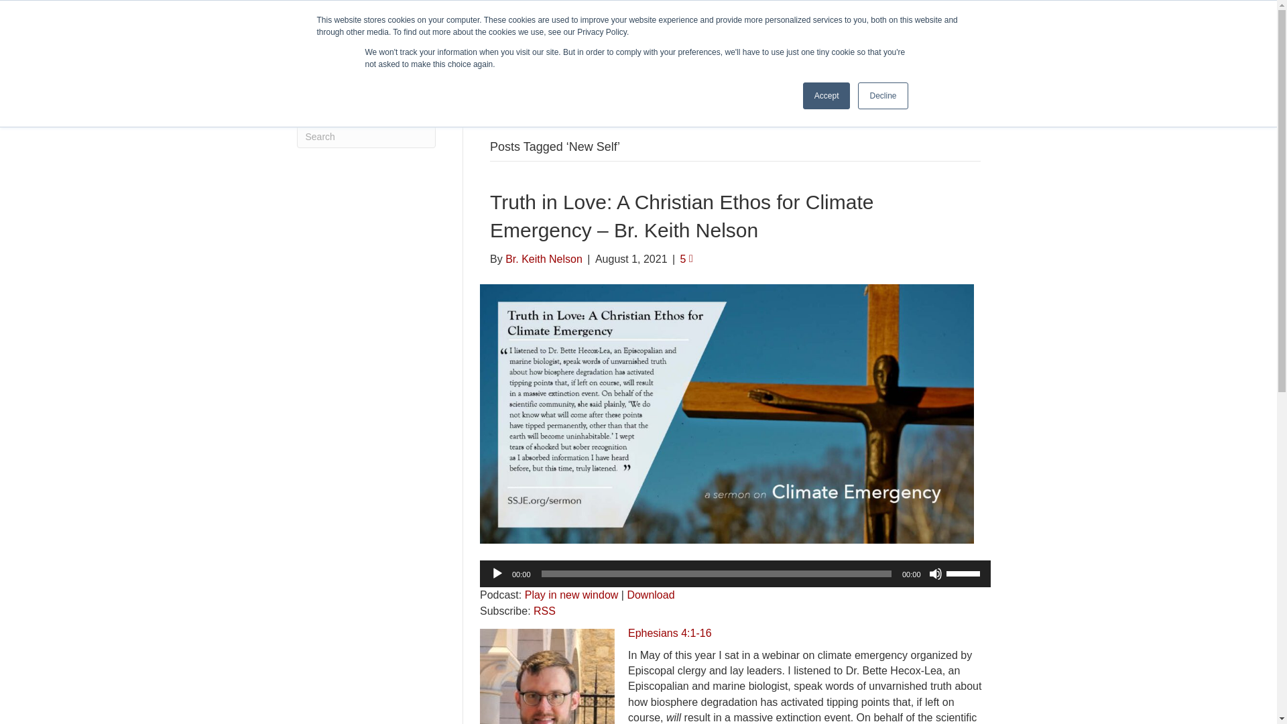 This screenshot has height=724, width=1287. Describe the element at coordinates (963, 11) in the screenshot. I see `Subscribe` at that location.